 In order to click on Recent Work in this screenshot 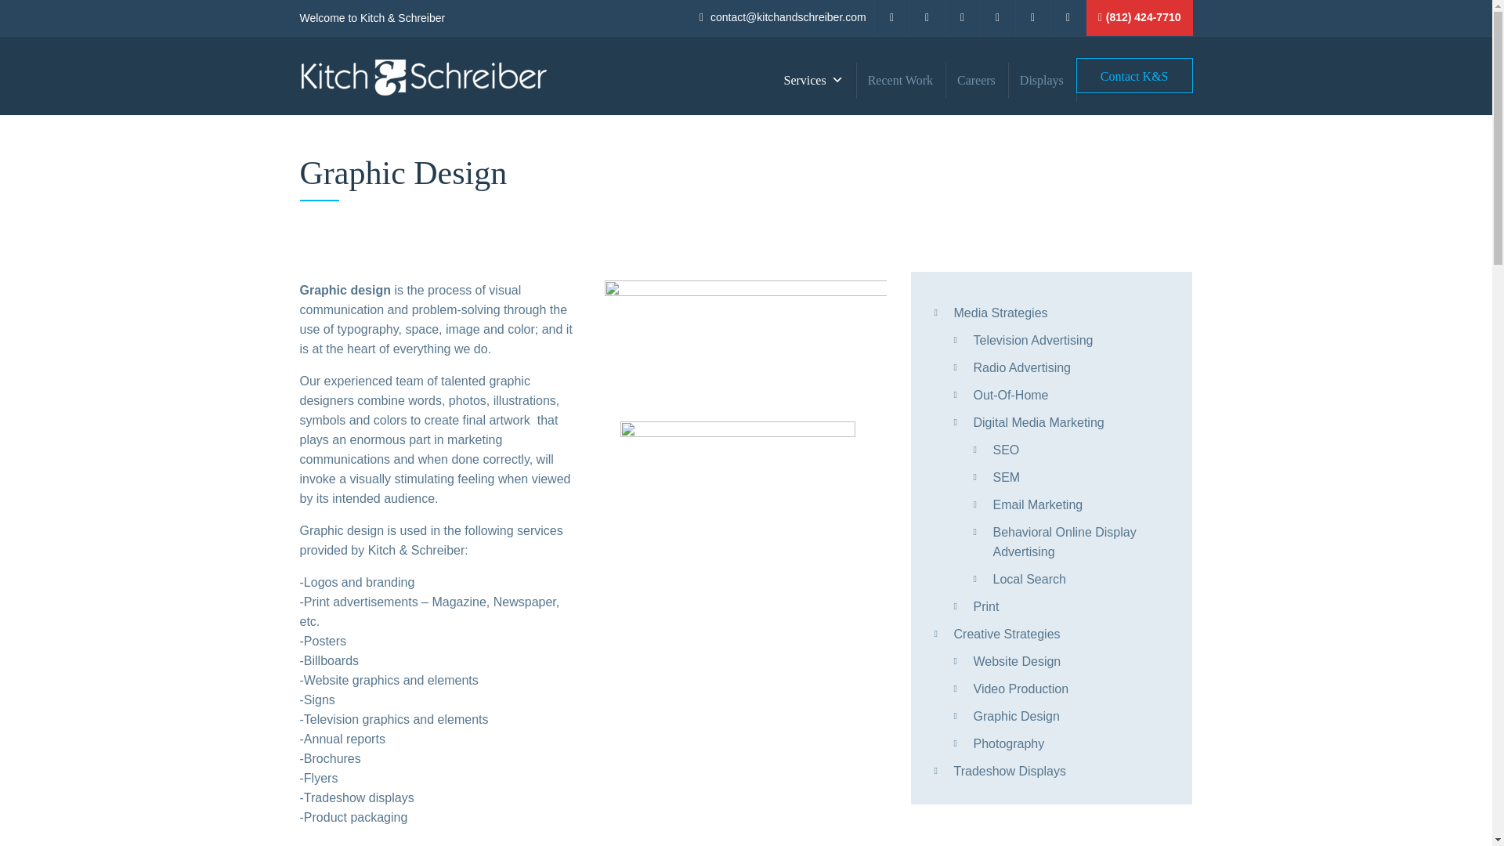, I will do `click(899, 80)`.